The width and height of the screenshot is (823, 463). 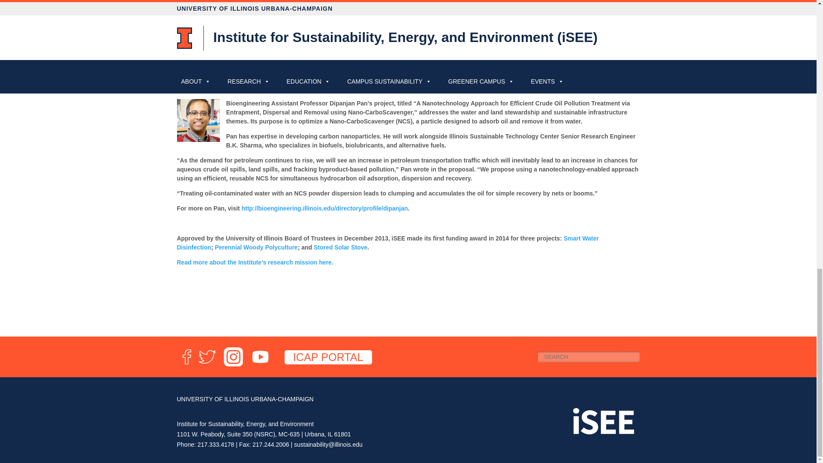 What do you see at coordinates (186, 364) in the screenshot?
I see `Facebook` at bounding box center [186, 364].